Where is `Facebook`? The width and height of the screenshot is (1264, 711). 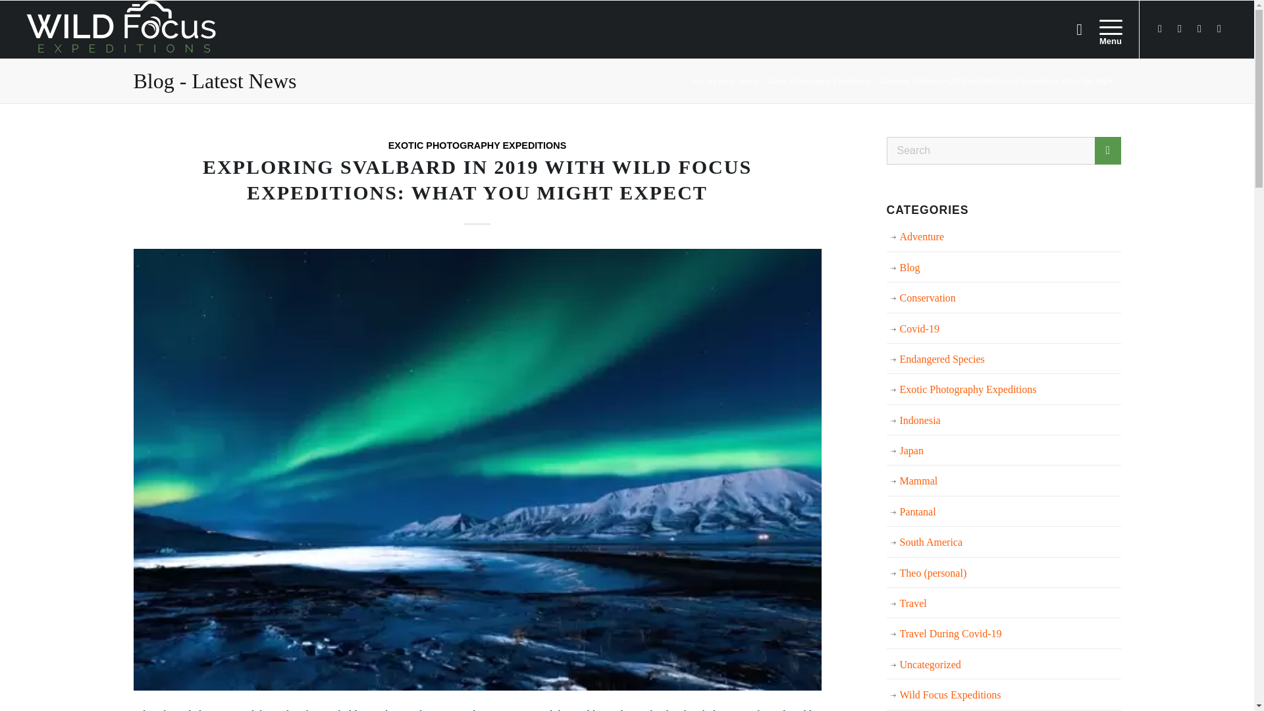
Facebook is located at coordinates (1160, 29).